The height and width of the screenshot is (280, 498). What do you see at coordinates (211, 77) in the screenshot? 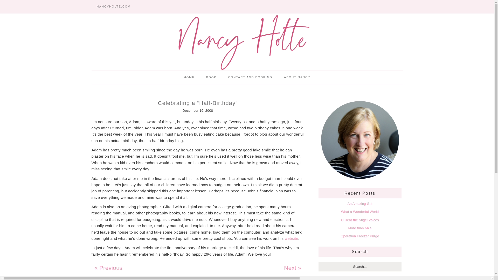
I see `BOOK` at bounding box center [211, 77].